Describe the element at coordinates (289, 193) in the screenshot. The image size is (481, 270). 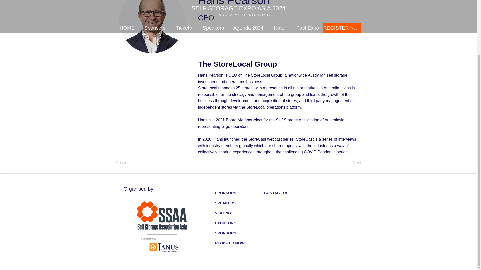
I see `CONTACT US` at that location.